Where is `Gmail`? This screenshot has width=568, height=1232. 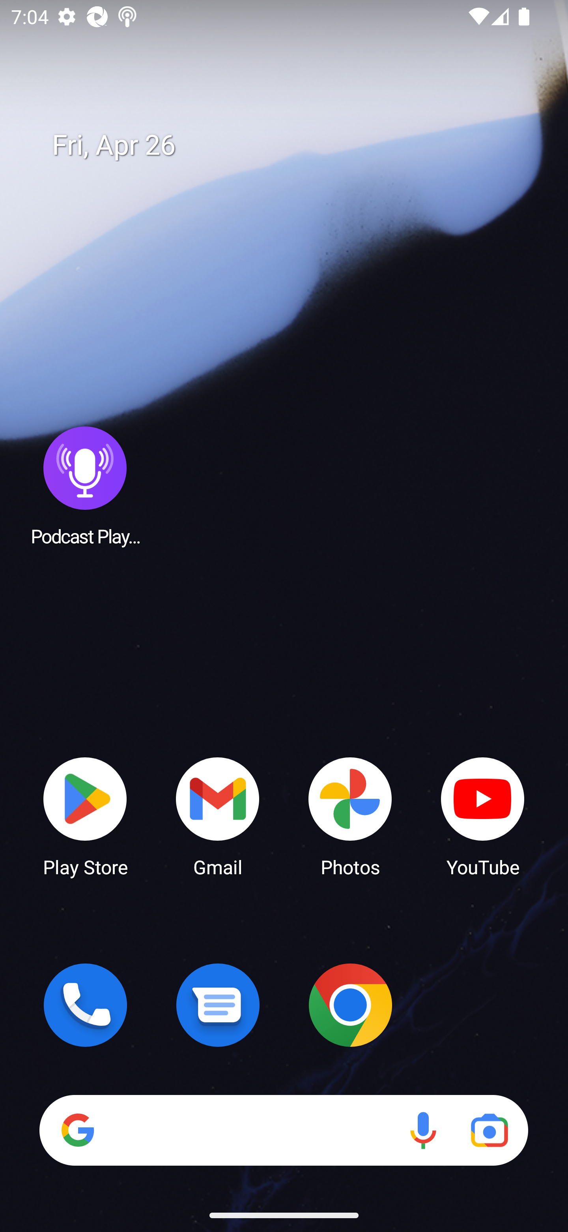
Gmail is located at coordinates (218, 816).